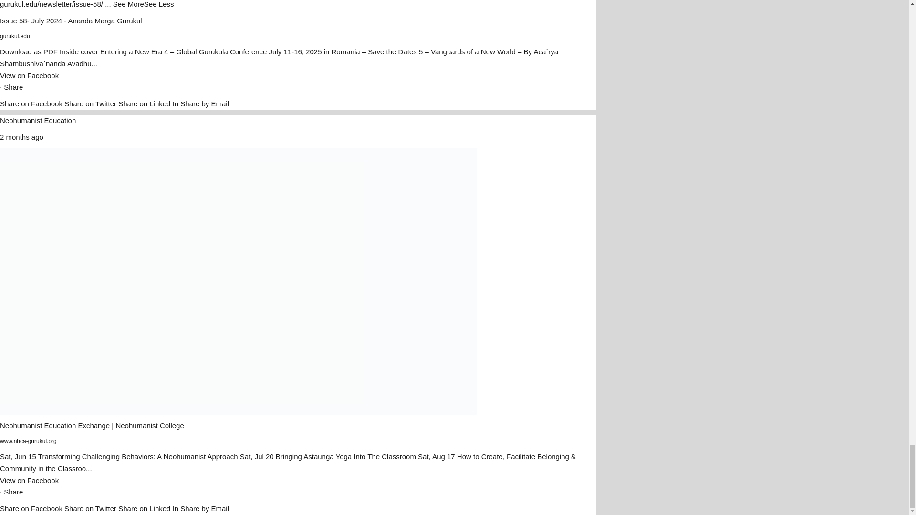 The width and height of the screenshot is (916, 515). Describe the element at coordinates (13, 87) in the screenshot. I see `Share` at that location.